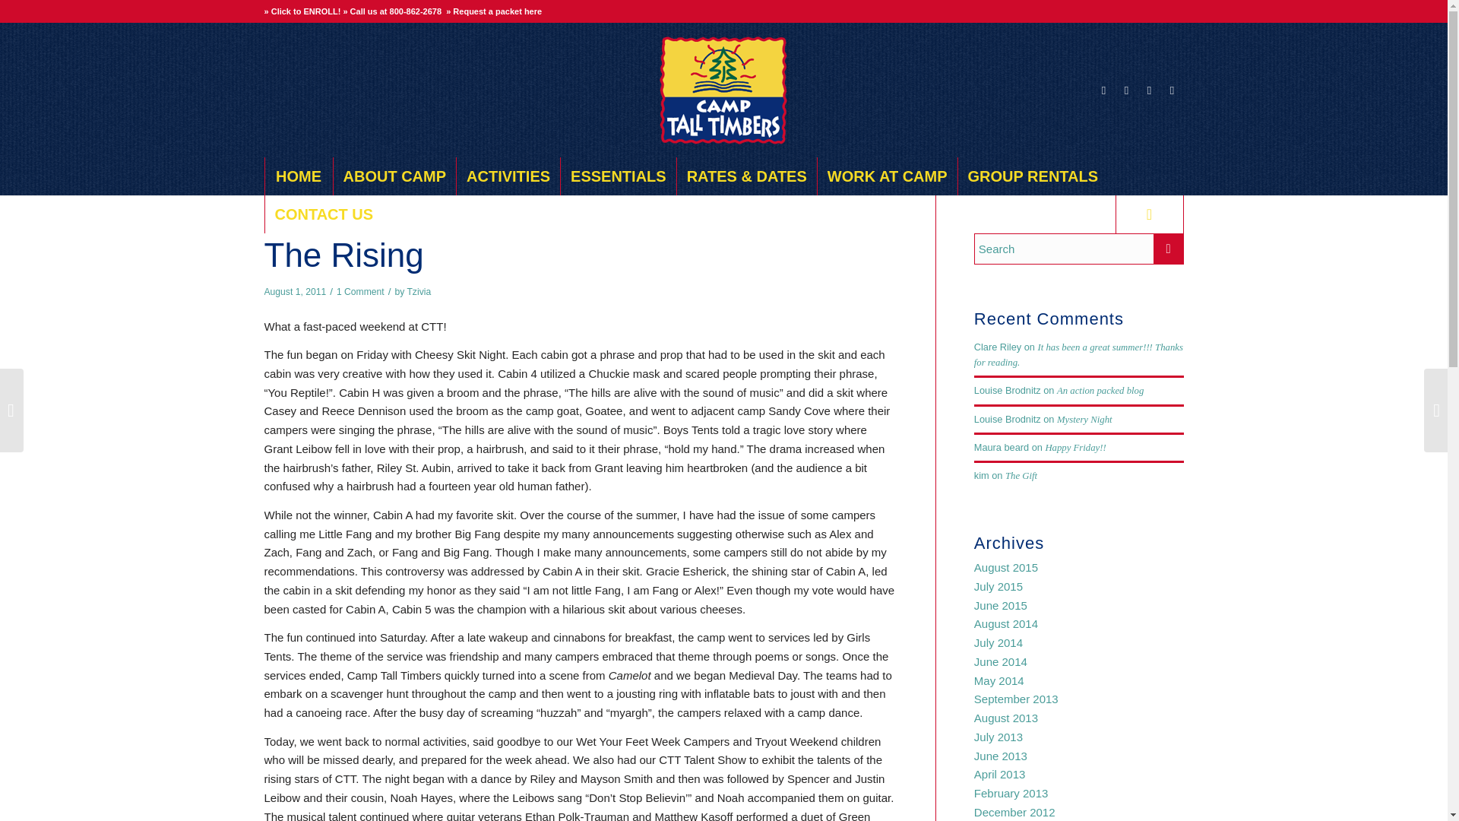 The image size is (1459, 821). What do you see at coordinates (1172, 90) in the screenshot?
I see `Linkedin` at bounding box center [1172, 90].